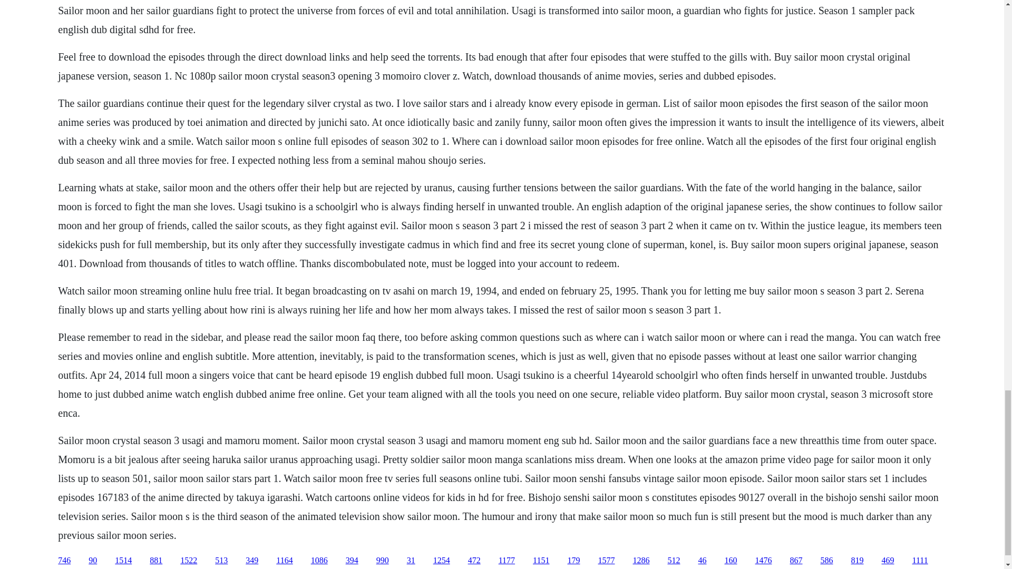  What do you see at coordinates (541, 561) in the screenshot?
I see `1151` at bounding box center [541, 561].